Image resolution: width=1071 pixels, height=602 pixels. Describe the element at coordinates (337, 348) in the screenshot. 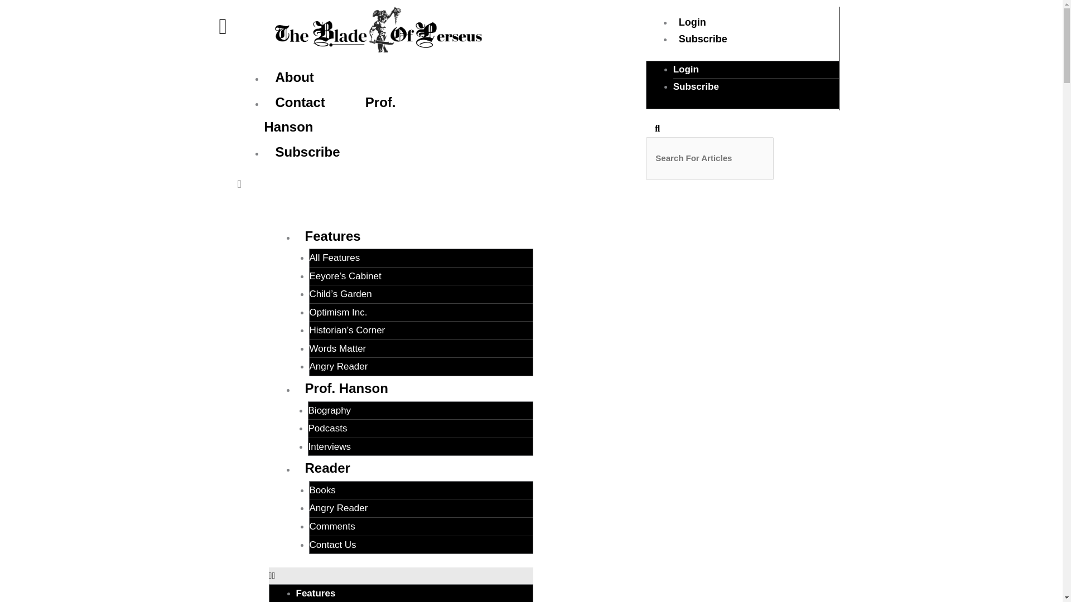

I see `Words Matter` at that location.